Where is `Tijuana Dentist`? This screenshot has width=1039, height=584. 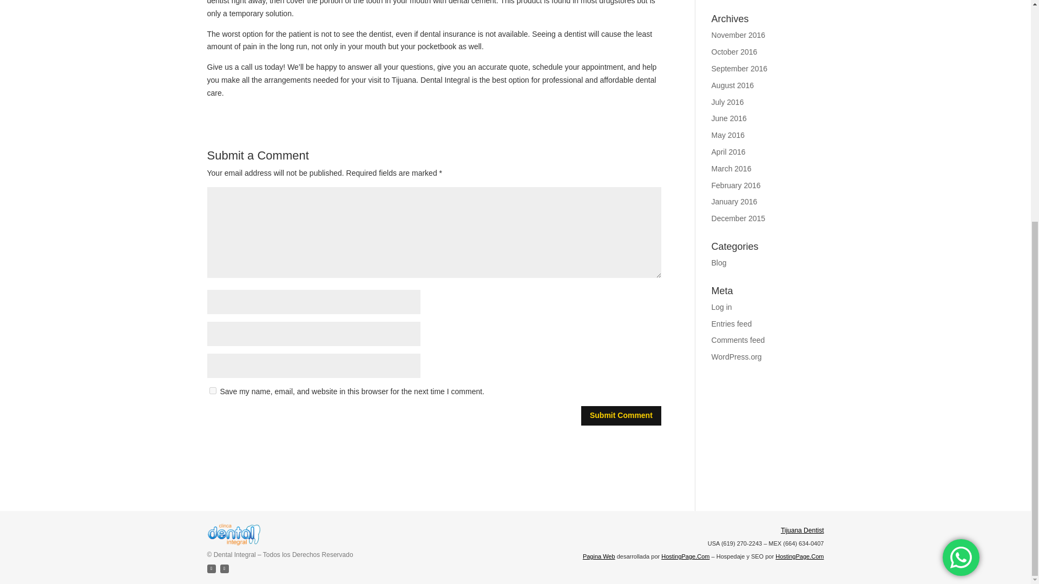 Tijuana Dentist is located at coordinates (802, 530).